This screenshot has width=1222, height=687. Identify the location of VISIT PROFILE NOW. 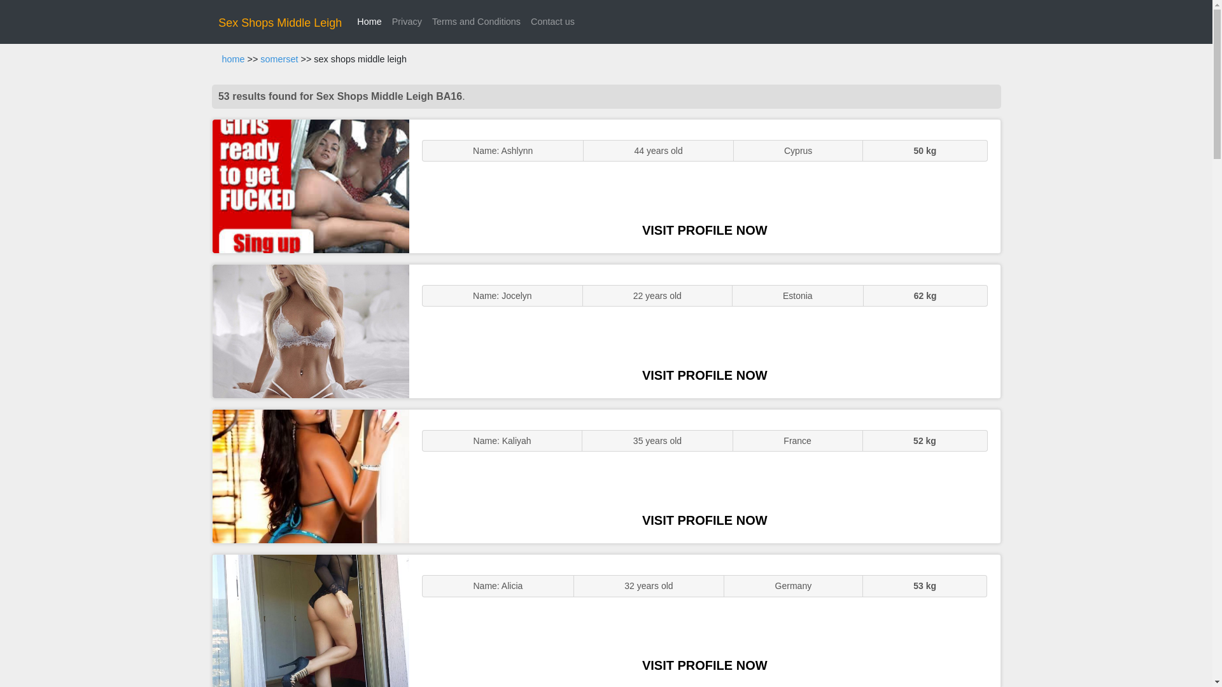
(705, 665).